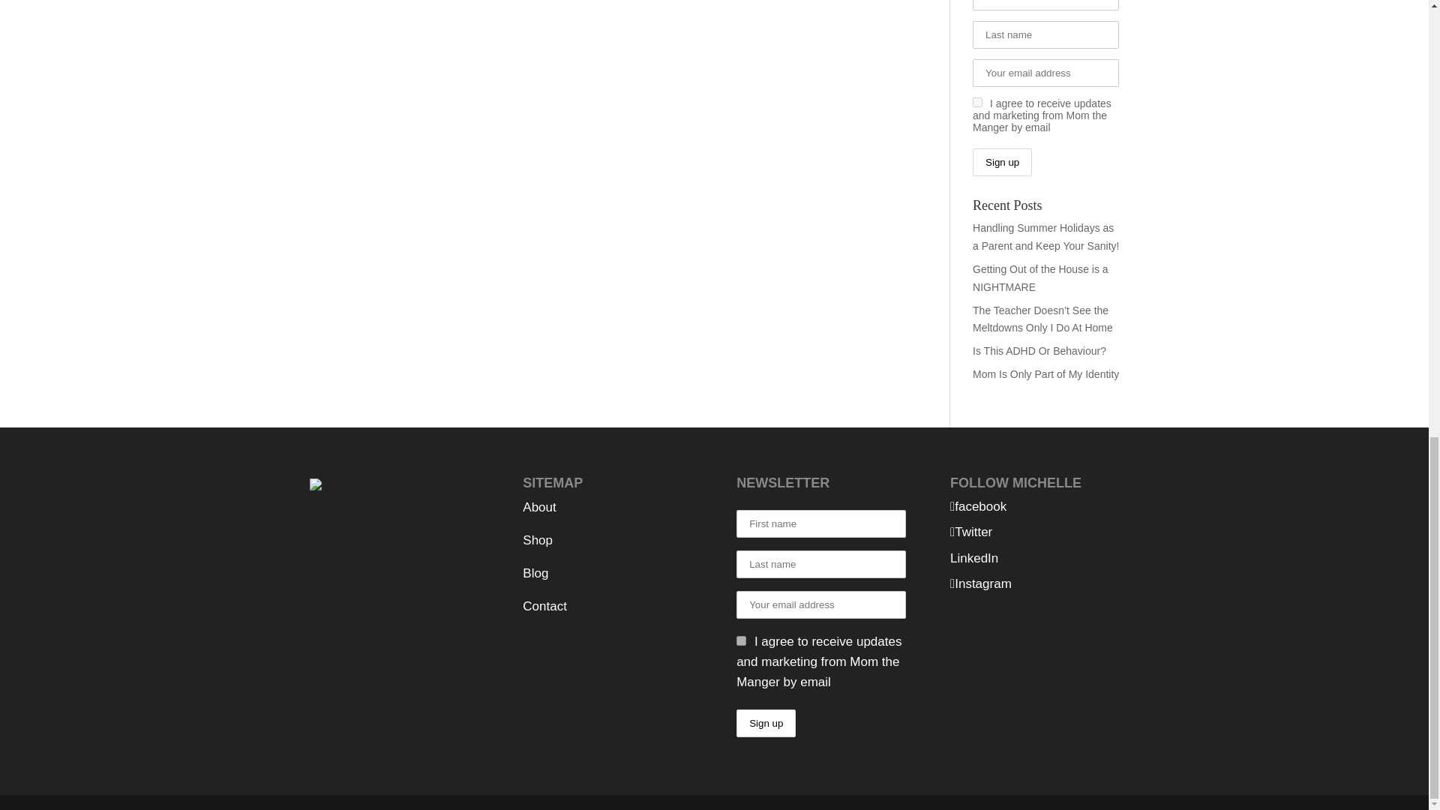 This screenshot has height=810, width=1440. Describe the element at coordinates (1045, 373) in the screenshot. I see `Mom Is Only Part of My Identity` at that location.